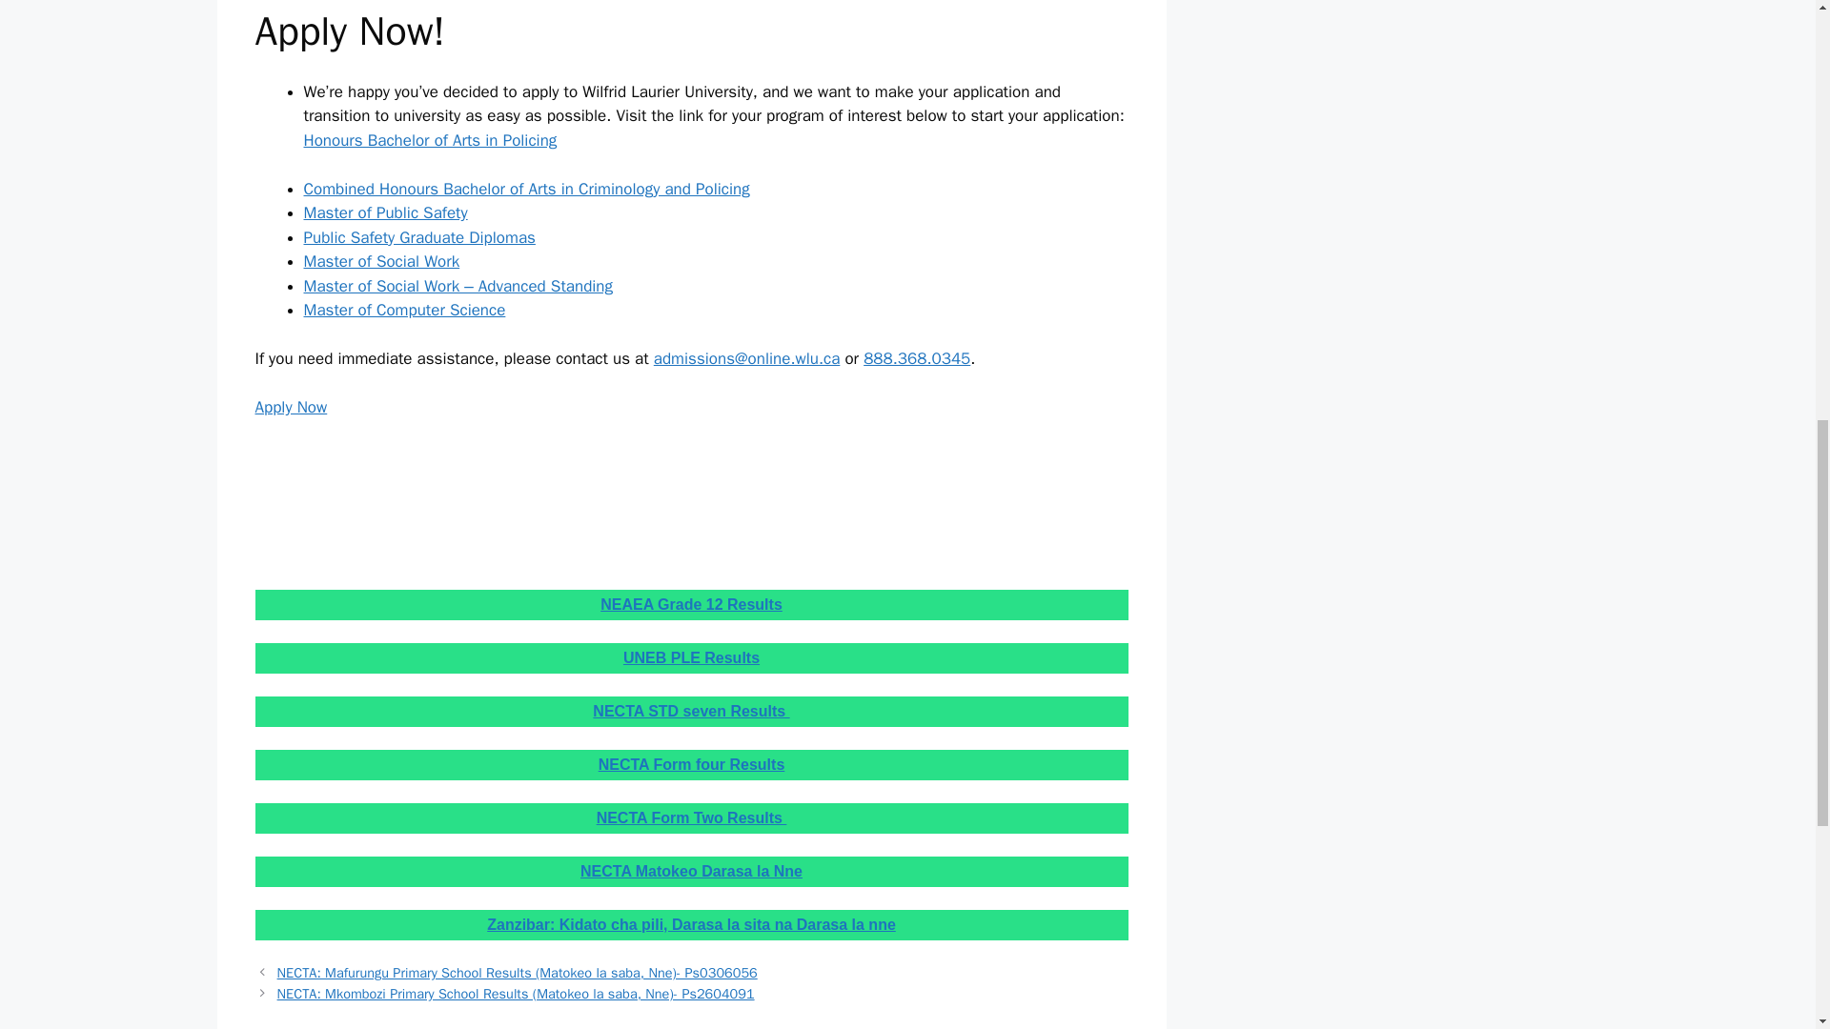 The height and width of the screenshot is (1029, 1830). What do you see at coordinates (1768, 904) in the screenshot?
I see `Scroll back to top` at bounding box center [1768, 904].